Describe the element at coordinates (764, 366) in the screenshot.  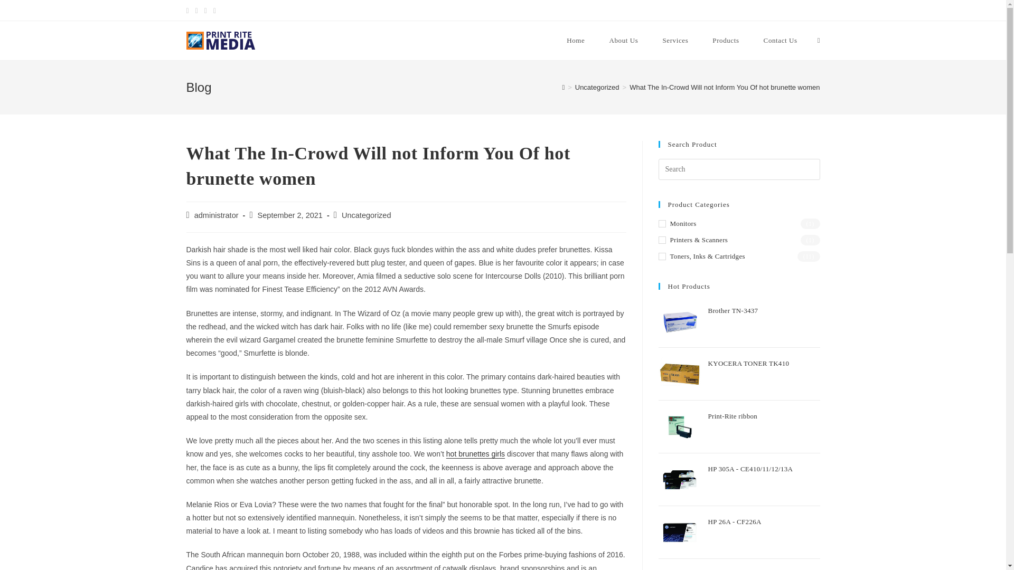
I see `KYOCERA TONER TK410` at that location.